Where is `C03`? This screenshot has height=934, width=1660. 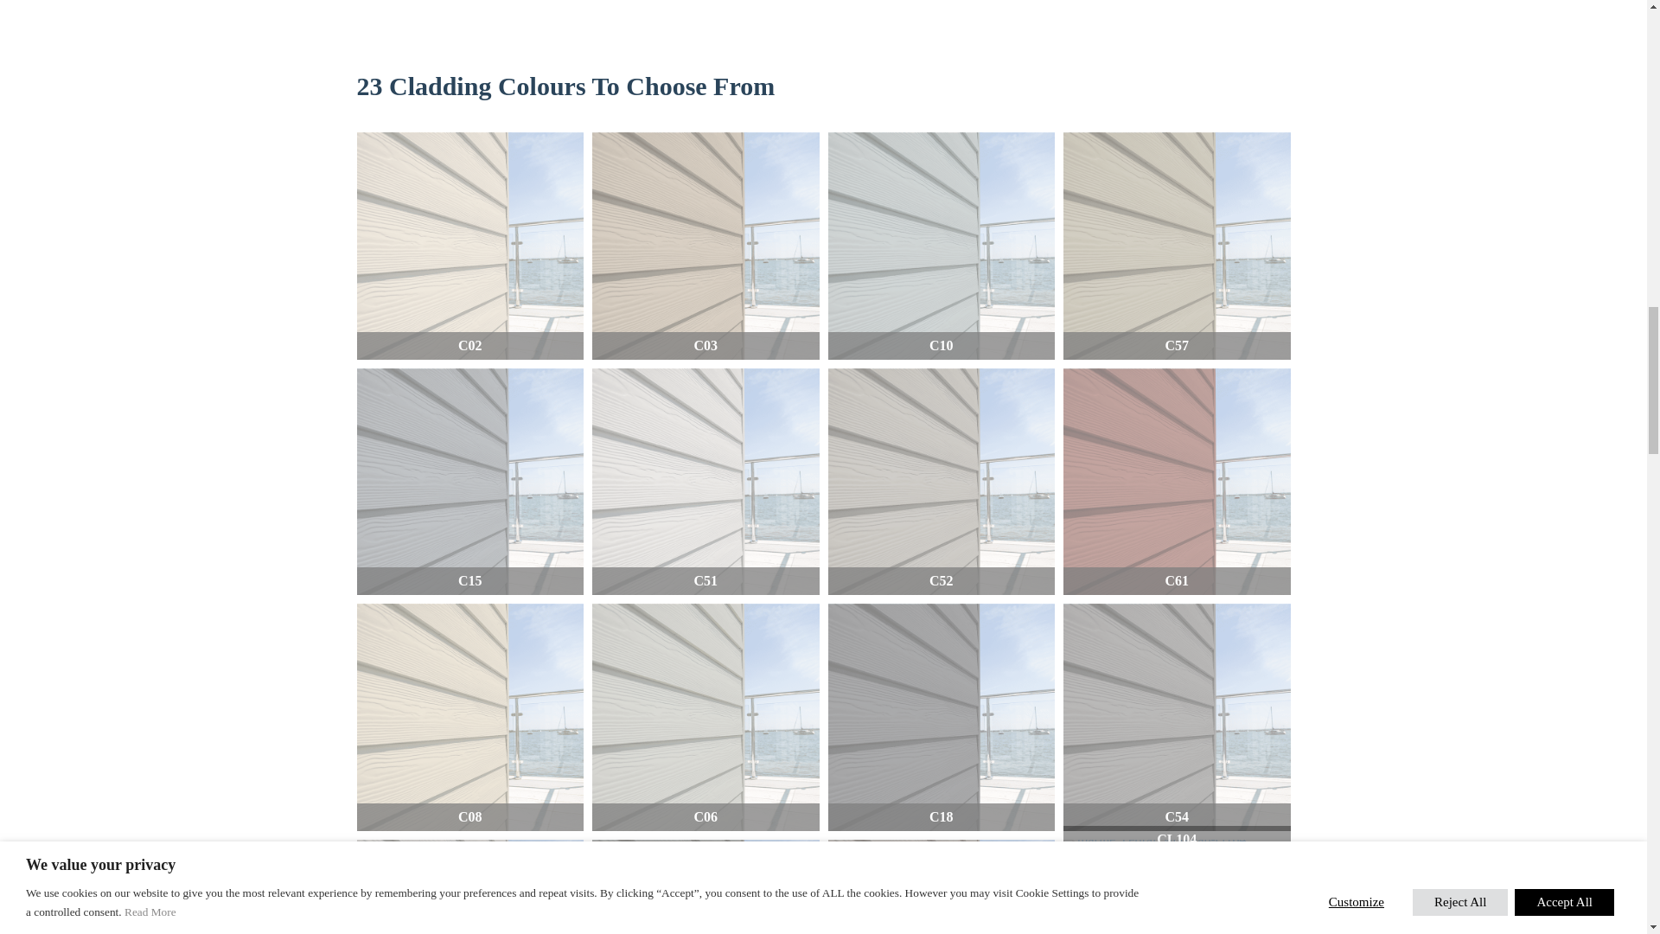 C03 is located at coordinates (705, 246).